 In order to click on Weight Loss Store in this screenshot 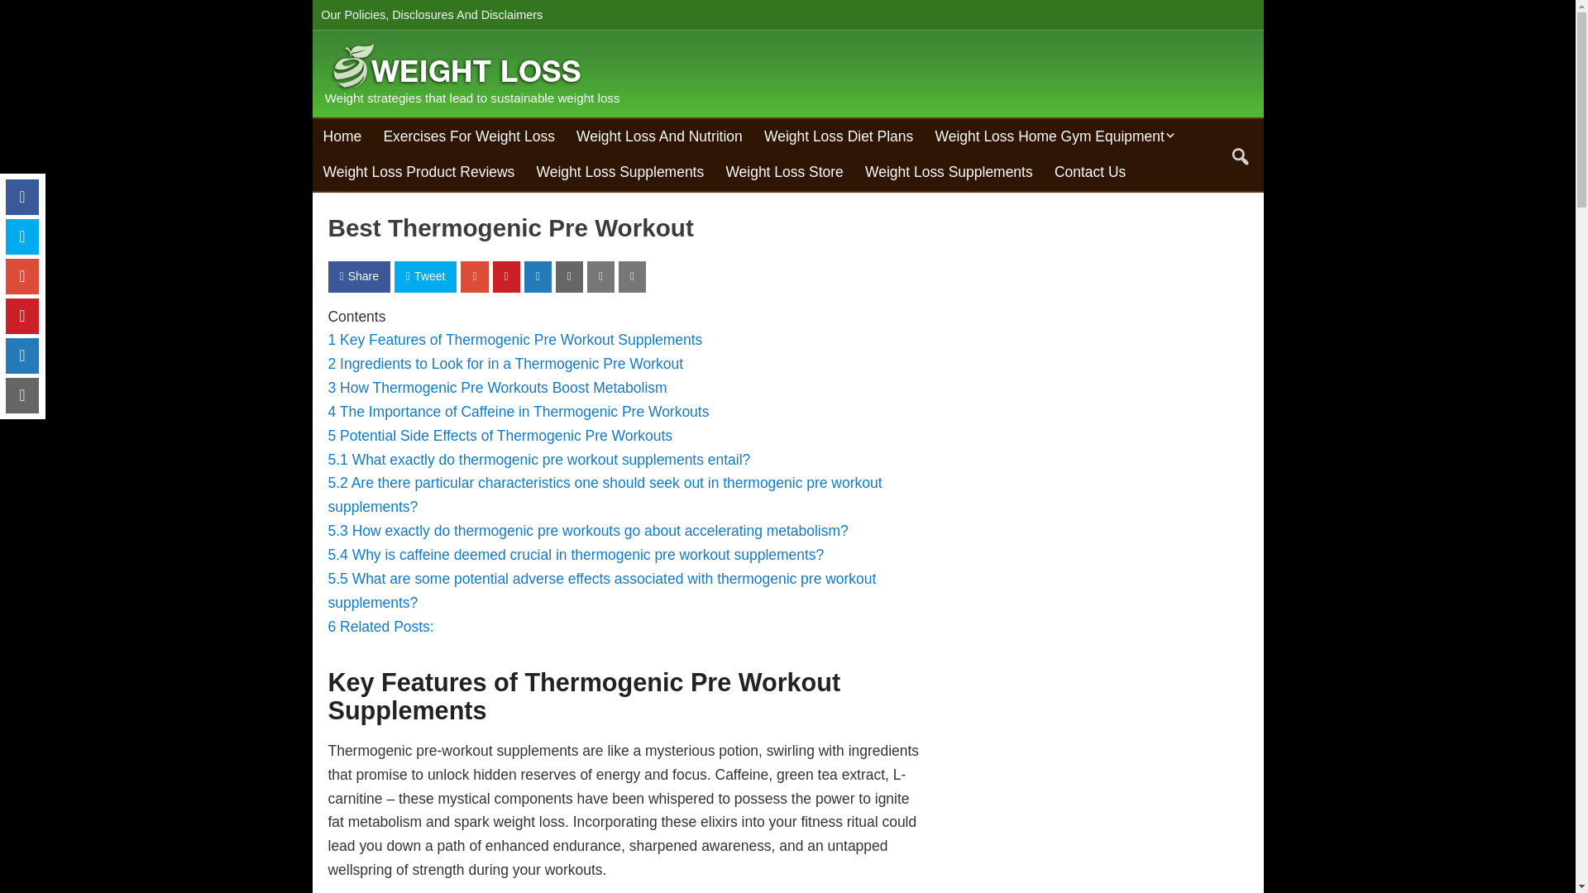, I will do `click(784, 172)`.